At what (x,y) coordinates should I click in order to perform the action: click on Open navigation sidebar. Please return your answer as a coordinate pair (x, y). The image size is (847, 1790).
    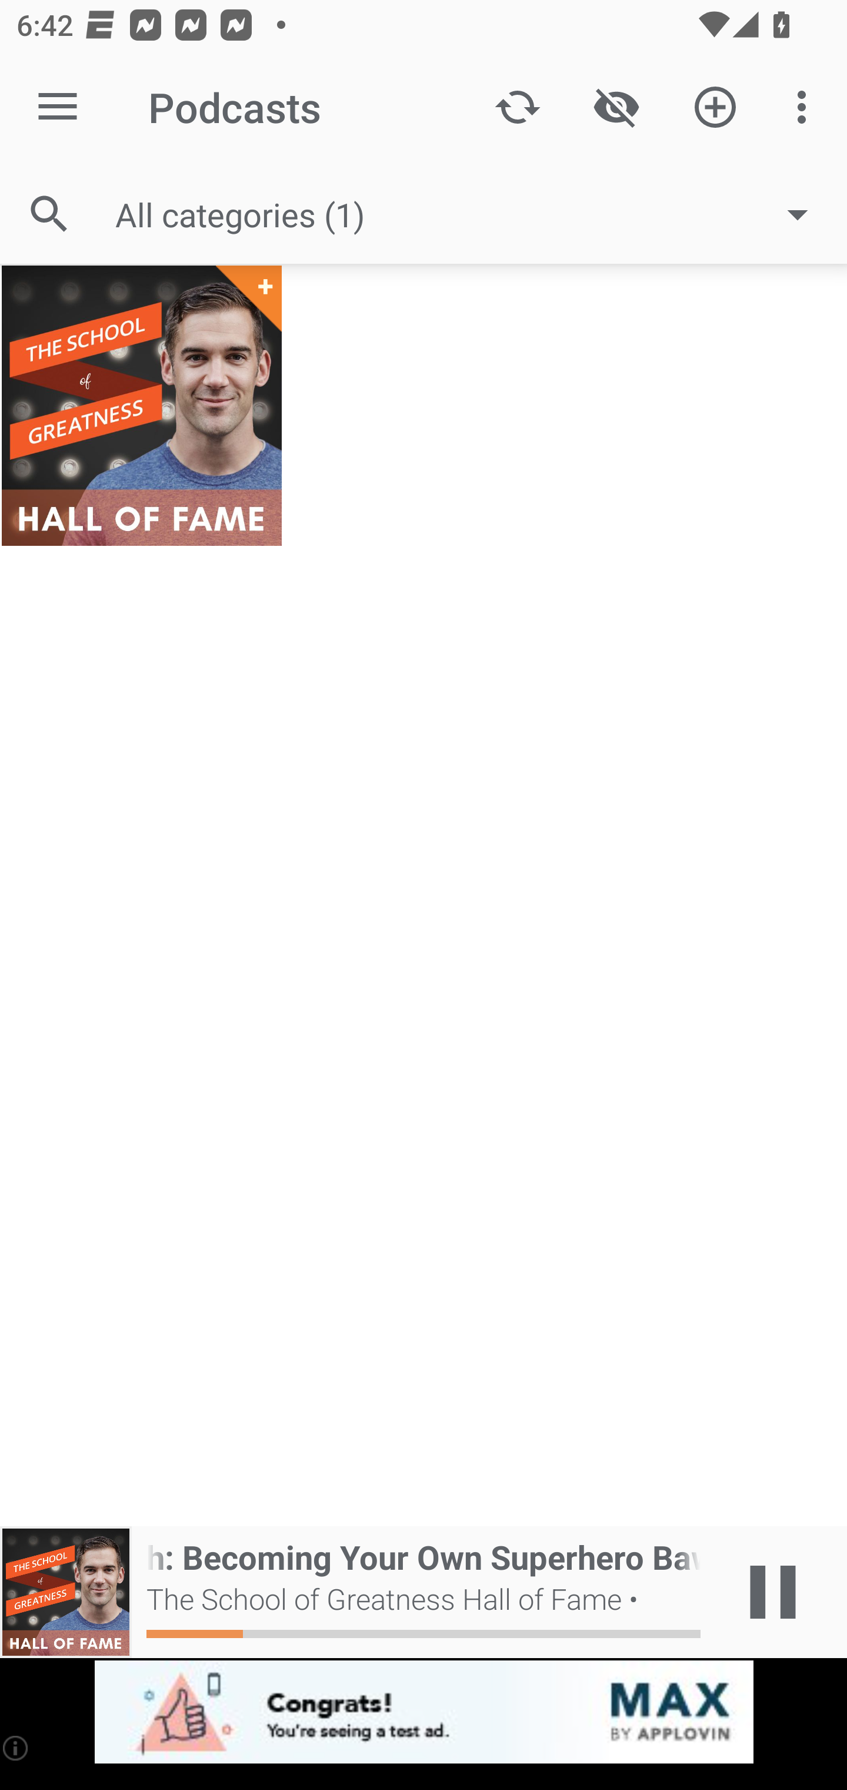
    Looking at the image, I should click on (58, 107).